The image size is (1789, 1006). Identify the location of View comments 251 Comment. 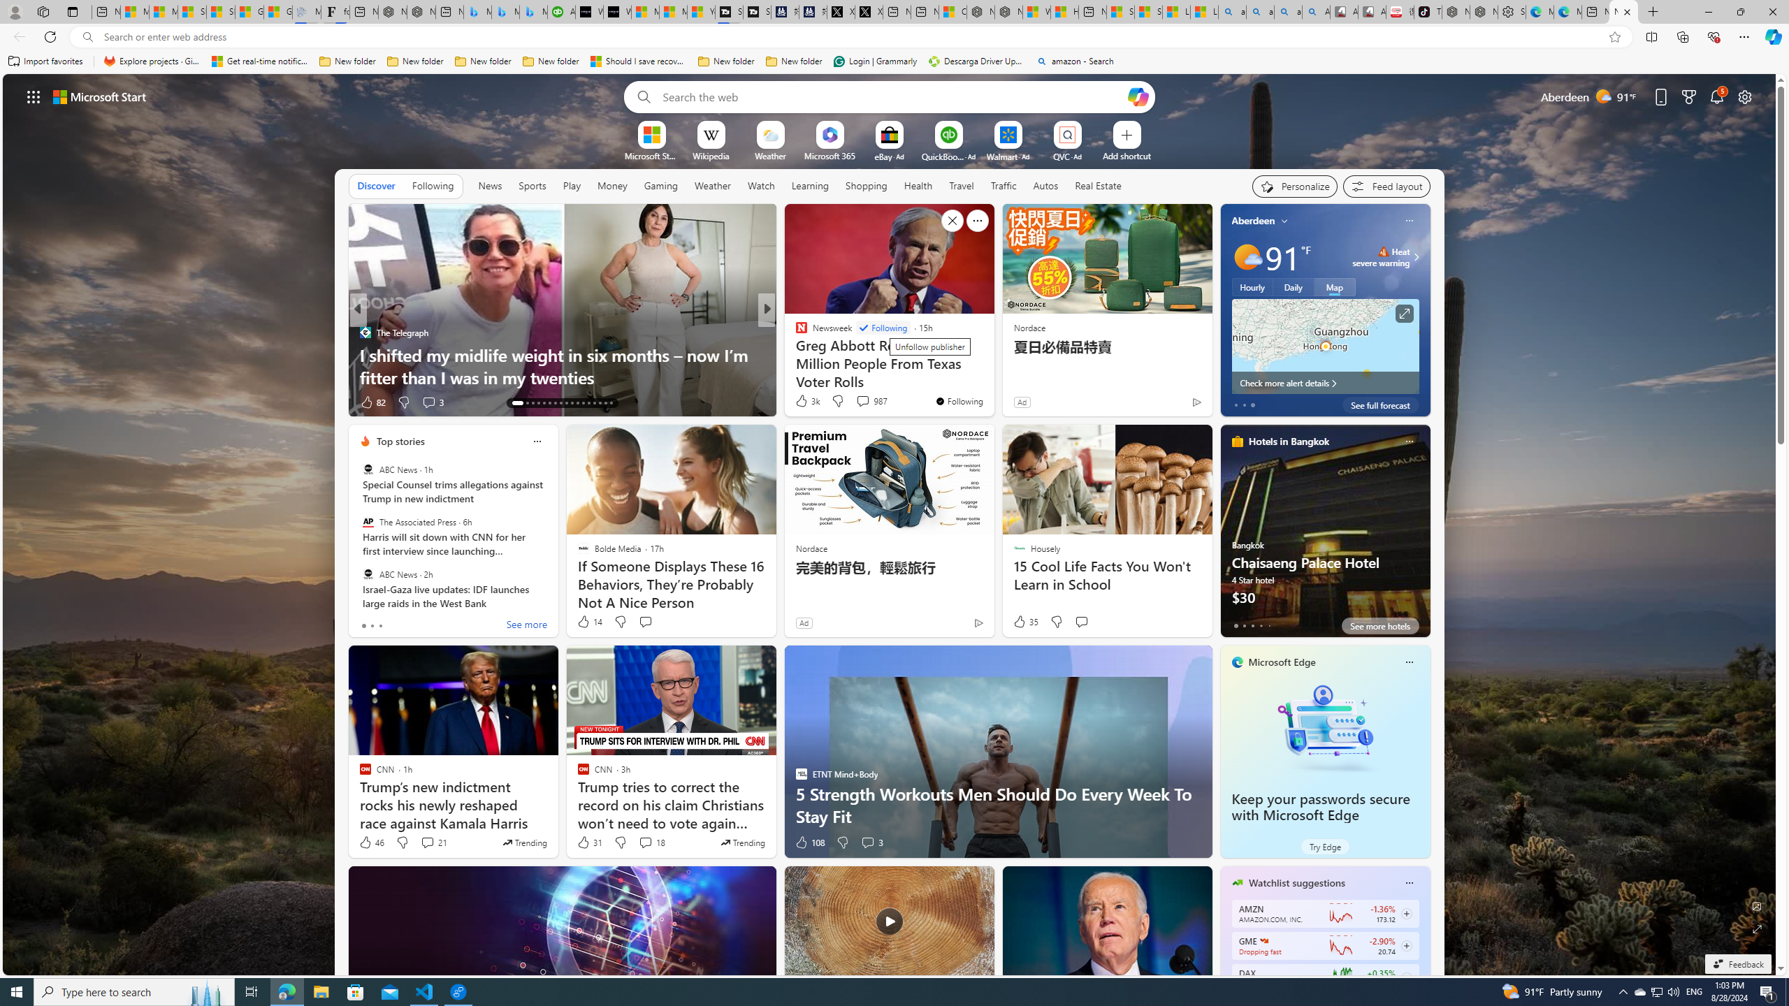
(872, 402).